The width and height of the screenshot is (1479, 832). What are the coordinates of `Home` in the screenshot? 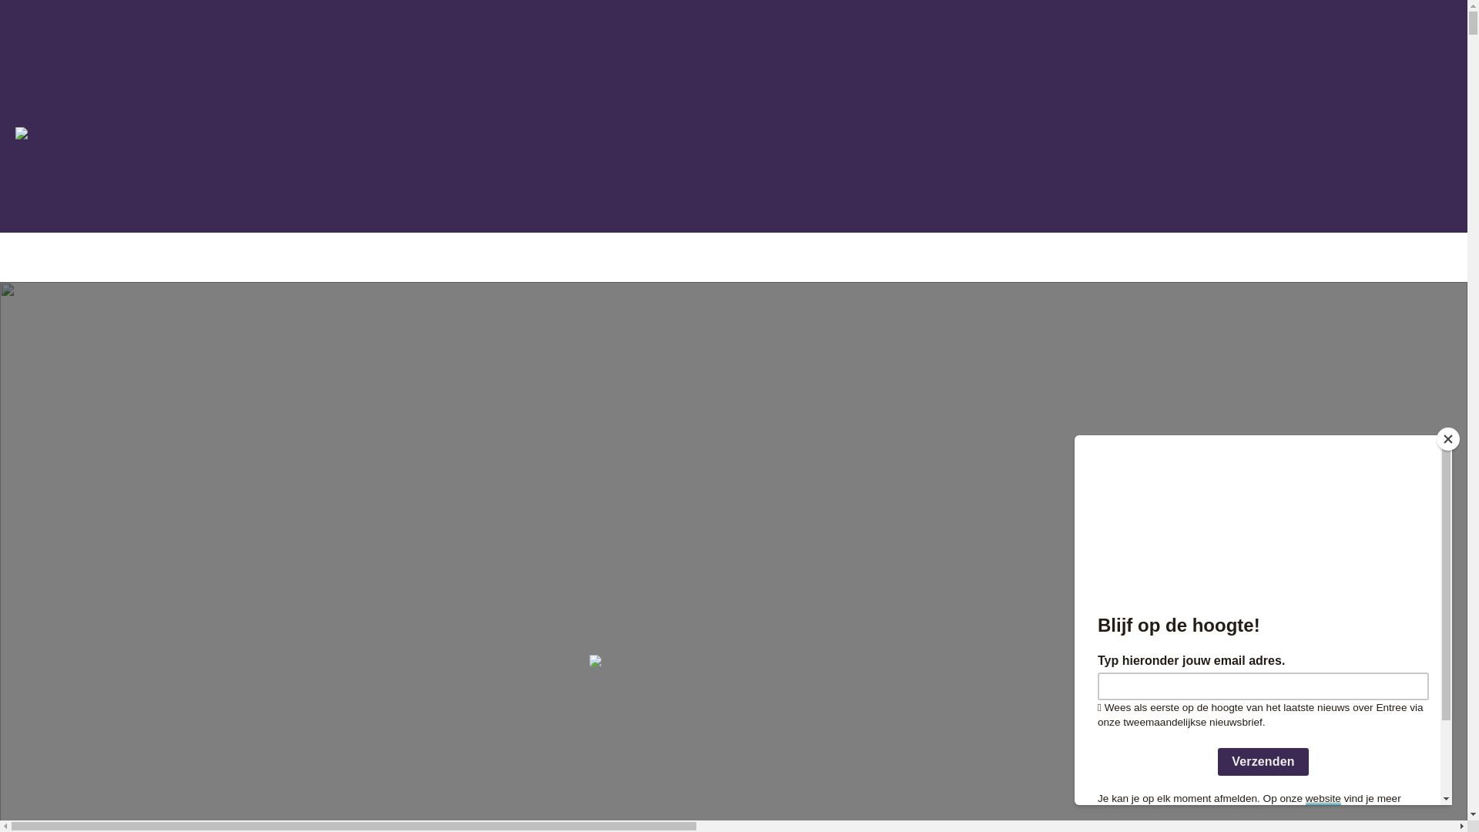 It's located at (313, 342).